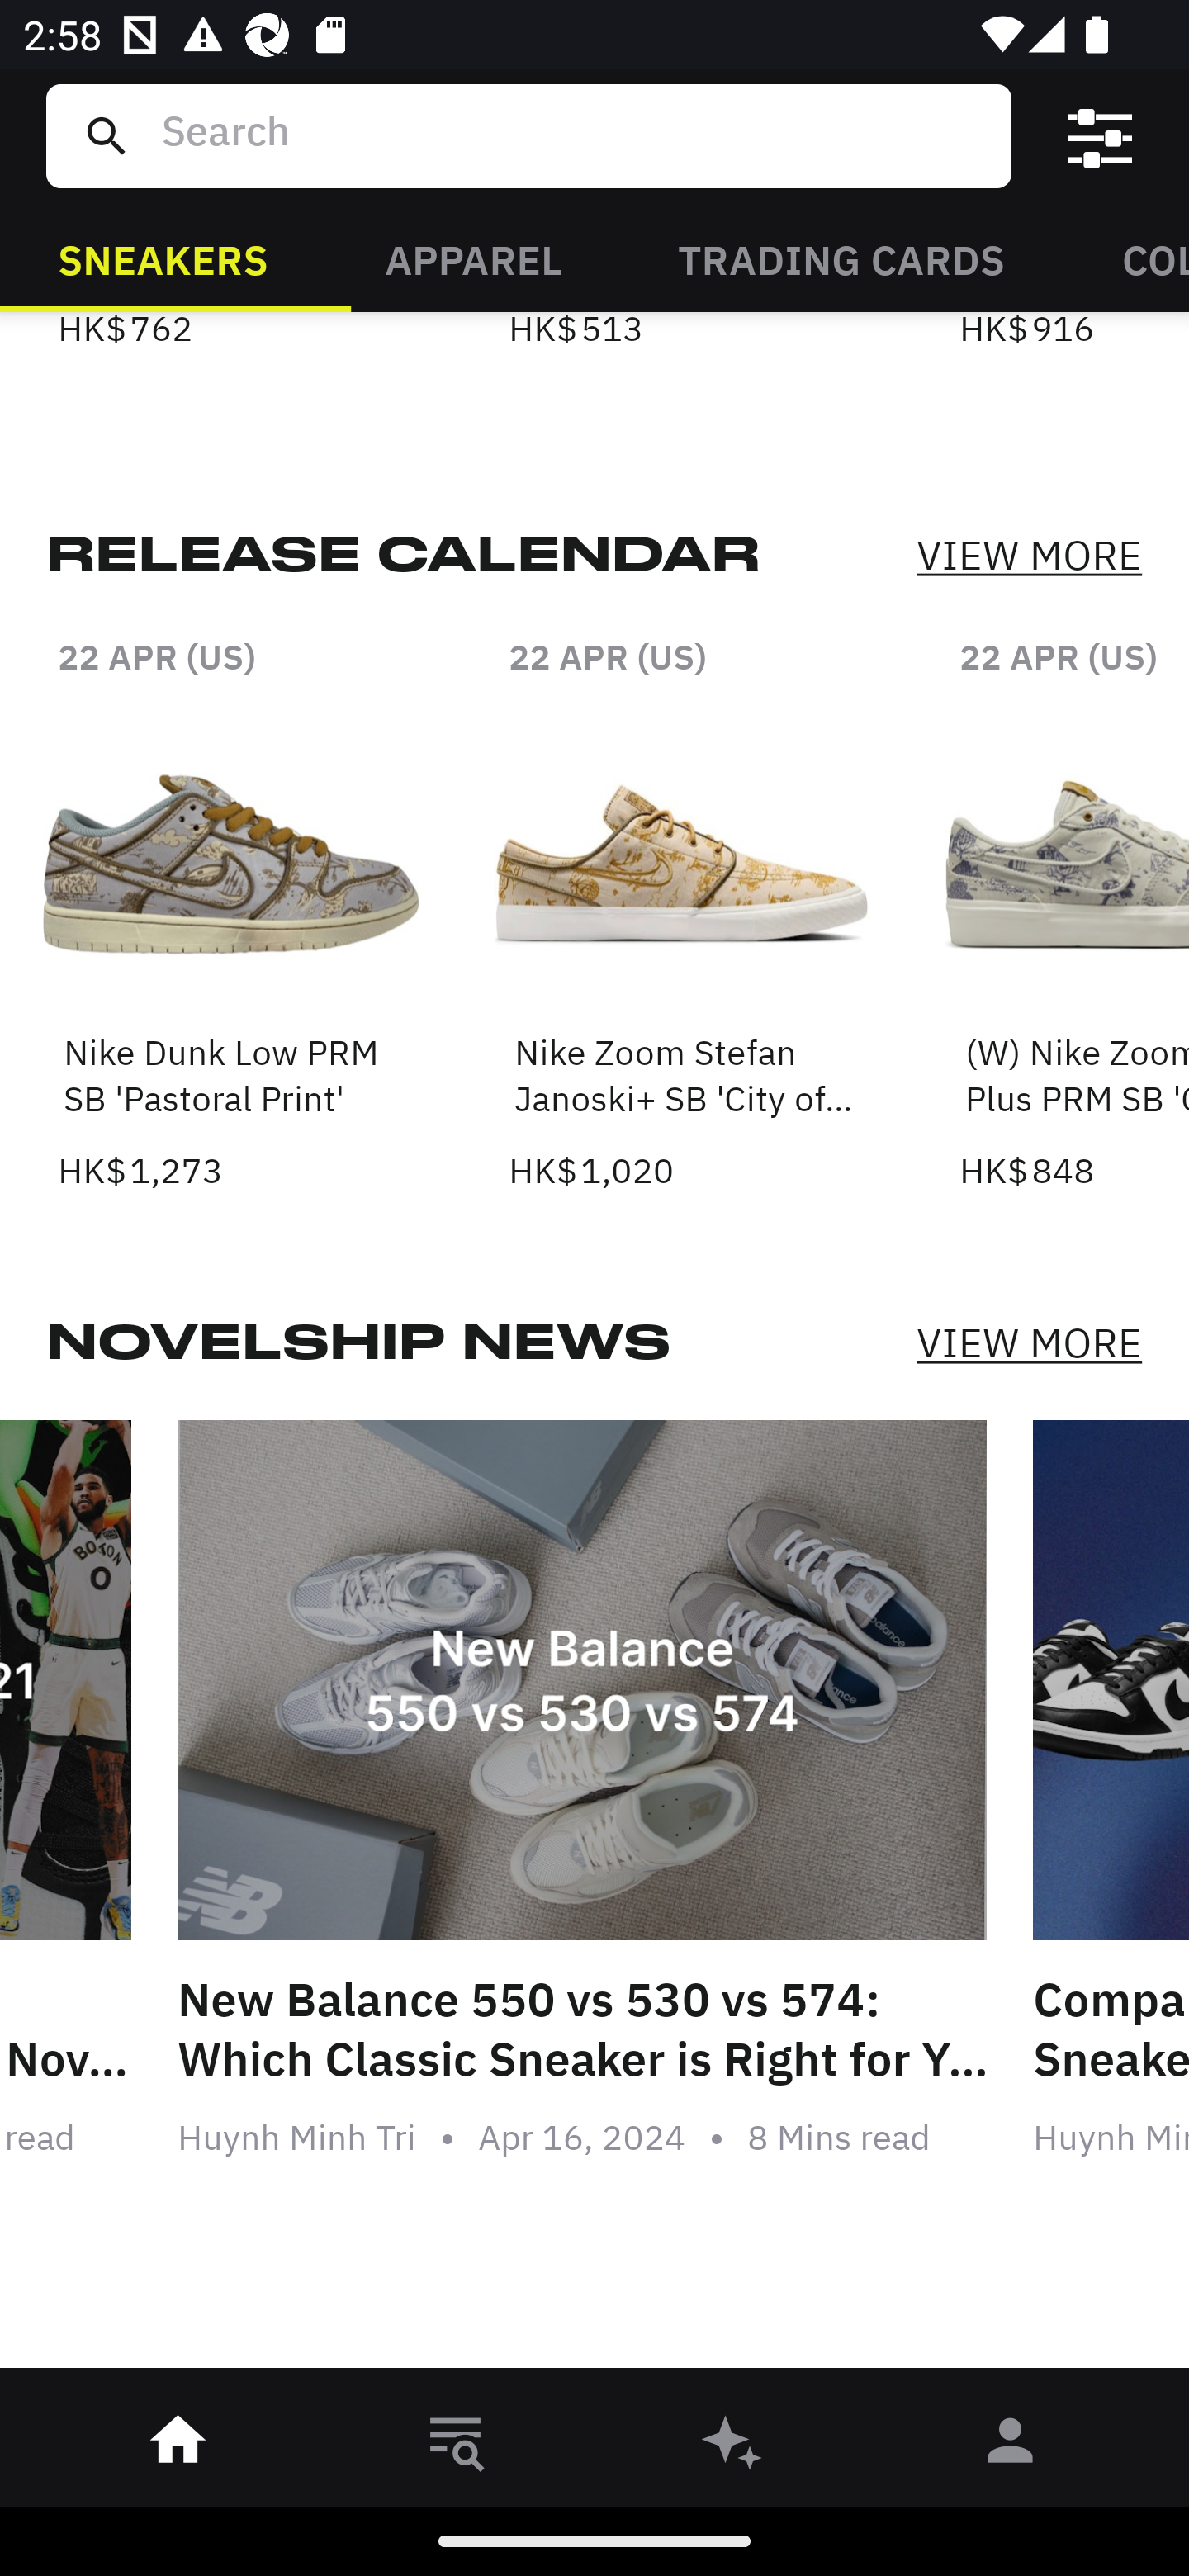  What do you see at coordinates (1029, 556) in the screenshot?
I see `VIEW MORE` at bounding box center [1029, 556].